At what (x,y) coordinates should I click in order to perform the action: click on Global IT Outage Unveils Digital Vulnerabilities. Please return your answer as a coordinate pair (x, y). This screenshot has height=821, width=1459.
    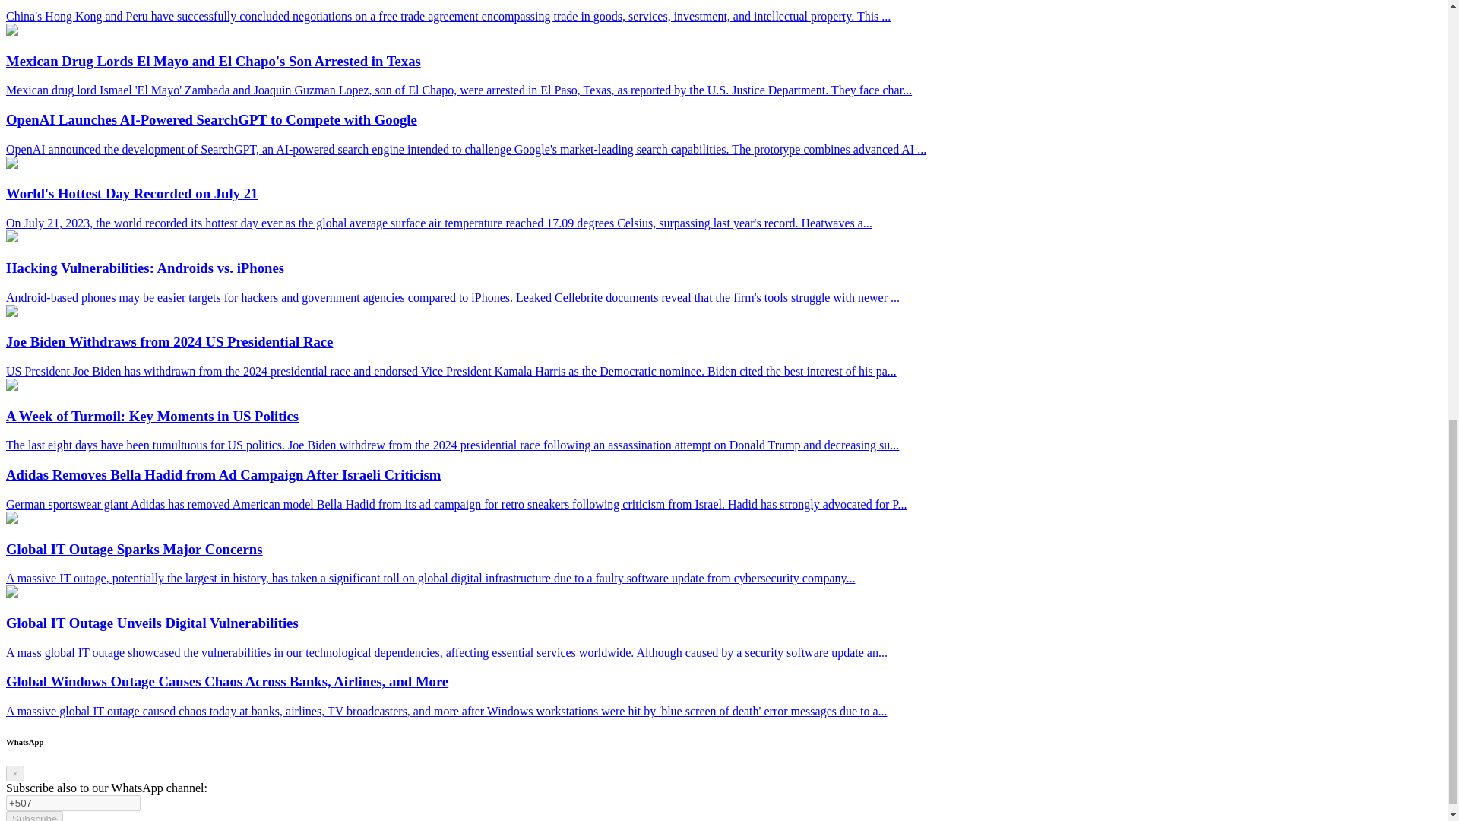
    Looking at the image, I should click on (11, 593).